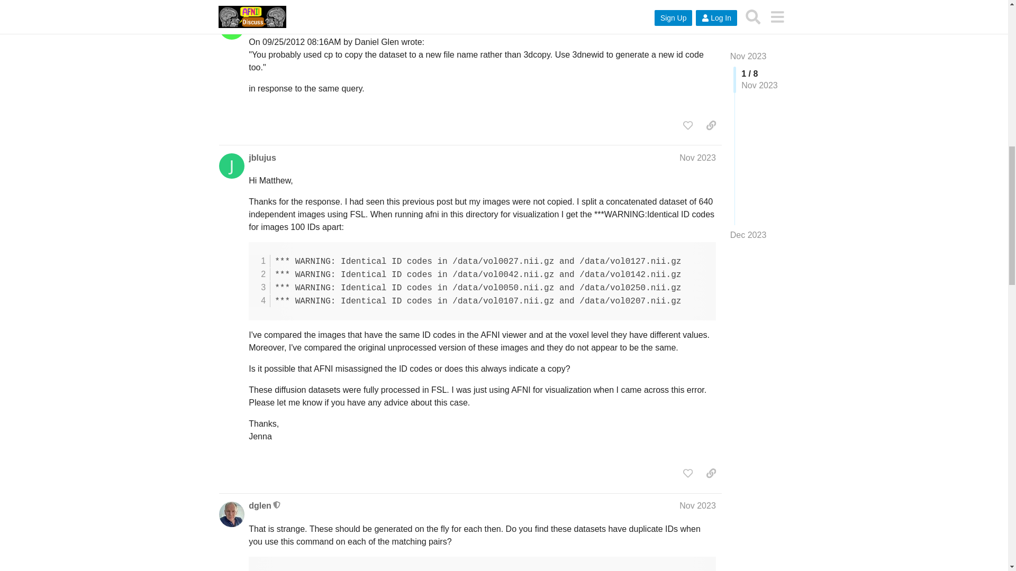 Image resolution: width=1016 pixels, height=571 pixels. I want to click on 3dinfo -id mydset.nii.gz, so click(483, 564).